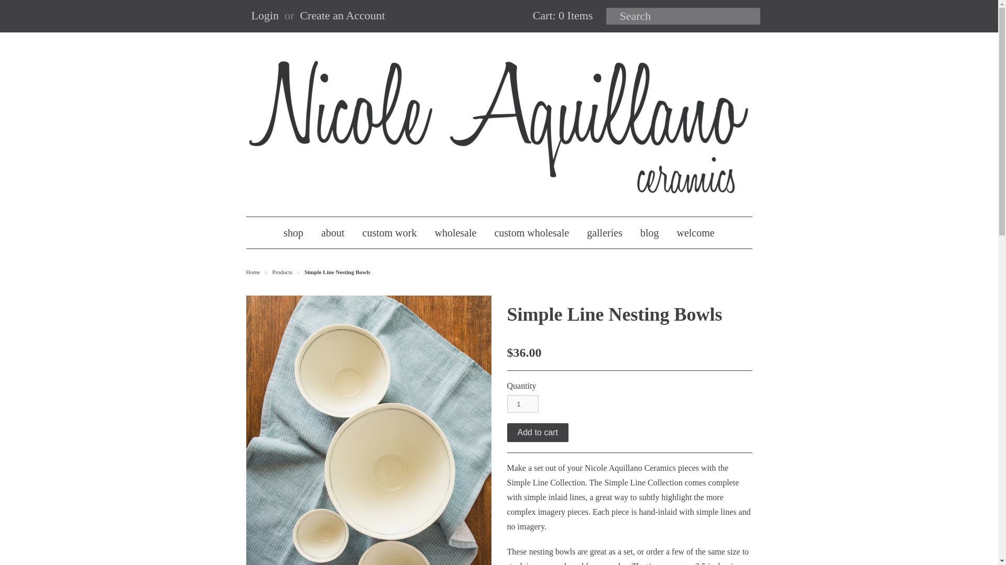 The height and width of the screenshot is (565, 1006). What do you see at coordinates (605, 232) in the screenshot?
I see `galleries` at bounding box center [605, 232].